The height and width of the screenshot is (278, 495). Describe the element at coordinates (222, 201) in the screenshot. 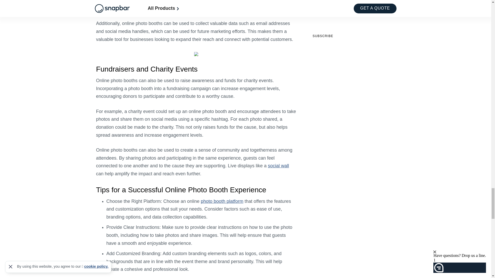

I see `photo booth platform` at that location.